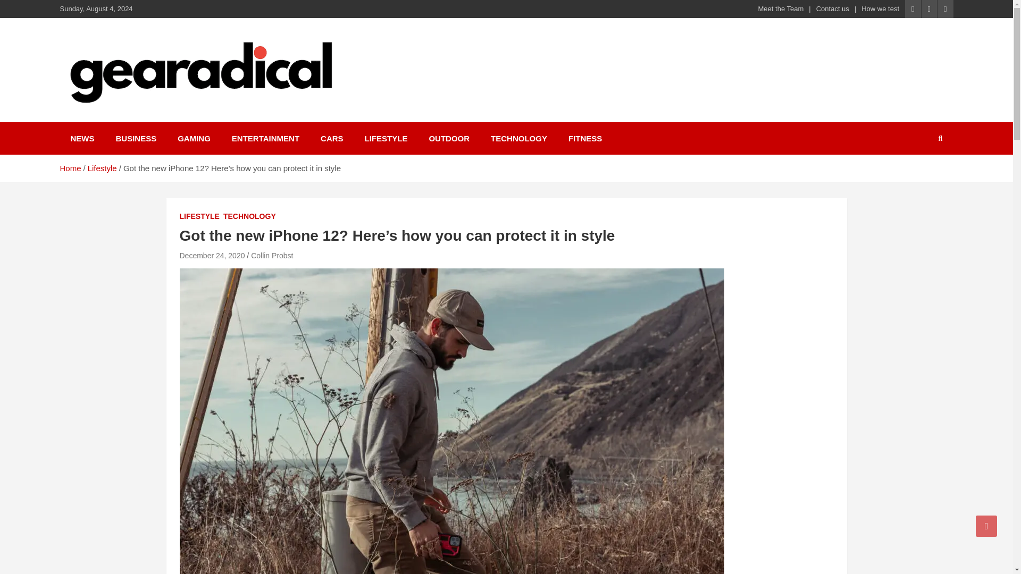 The image size is (1021, 574). Describe the element at coordinates (102, 168) in the screenshot. I see `Lifestyle` at that location.